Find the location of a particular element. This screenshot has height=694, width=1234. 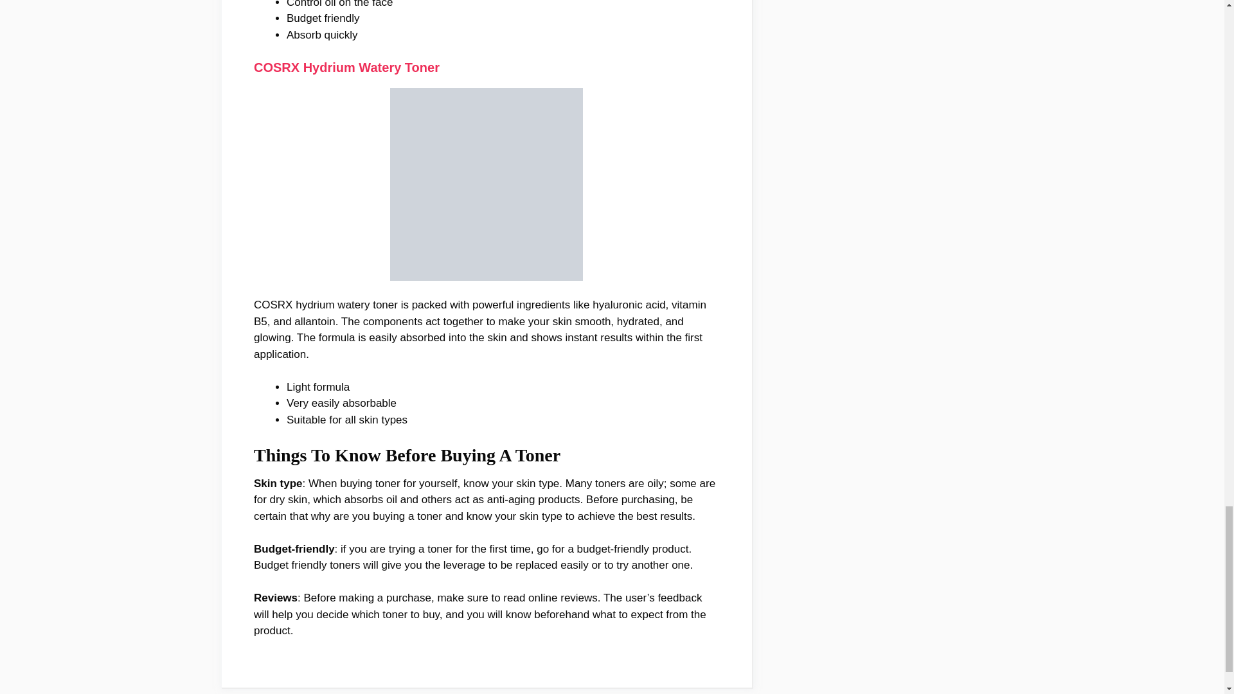

COSRX Hydrium Watery Toner is located at coordinates (346, 67).